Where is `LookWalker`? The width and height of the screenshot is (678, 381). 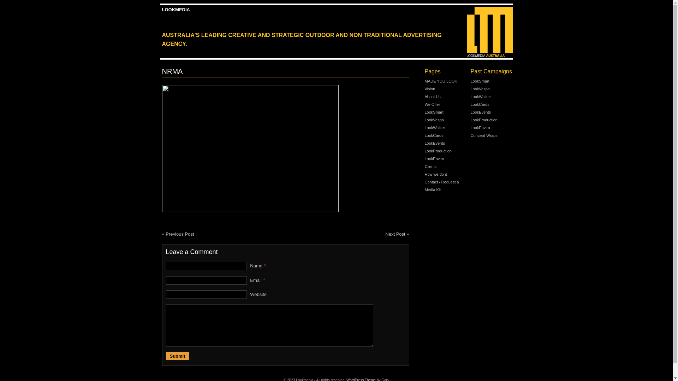
LookWalker is located at coordinates (481, 97).